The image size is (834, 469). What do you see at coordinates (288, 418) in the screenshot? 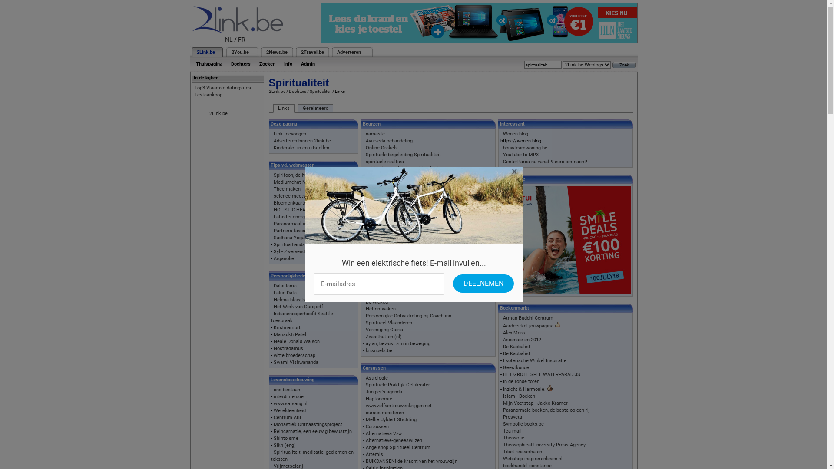
I see `Centrum ABL` at bounding box center [288, 418].